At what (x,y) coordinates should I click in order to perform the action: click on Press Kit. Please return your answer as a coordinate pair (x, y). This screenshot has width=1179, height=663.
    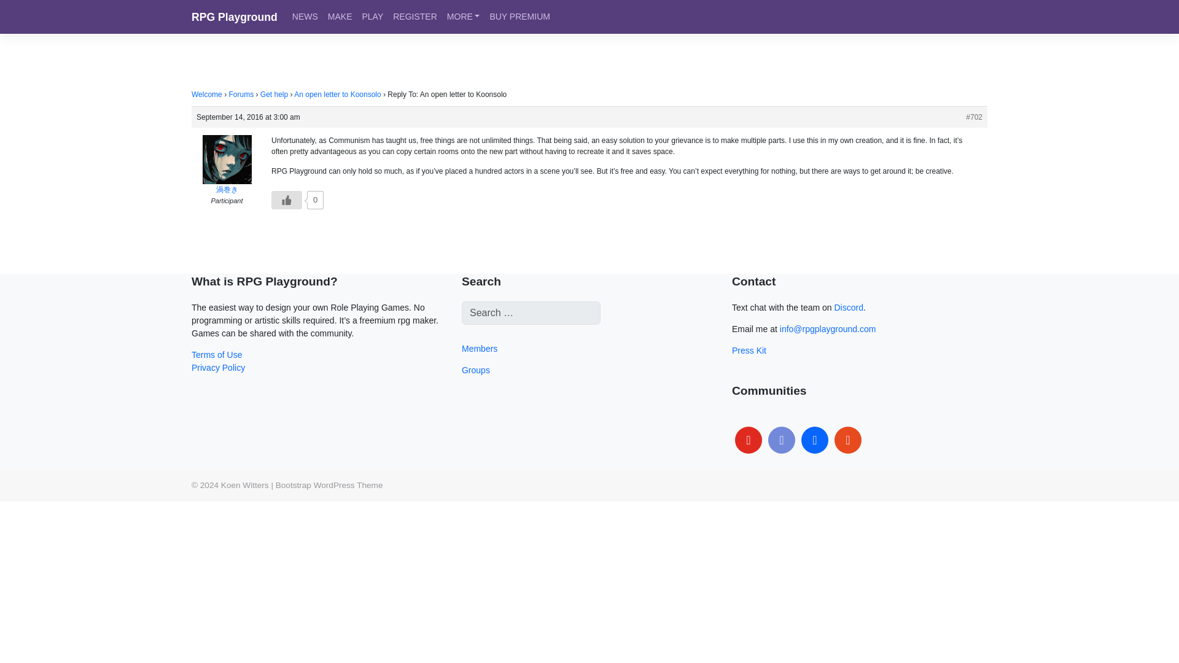
    Looking at the image, I should click on (749, 350).